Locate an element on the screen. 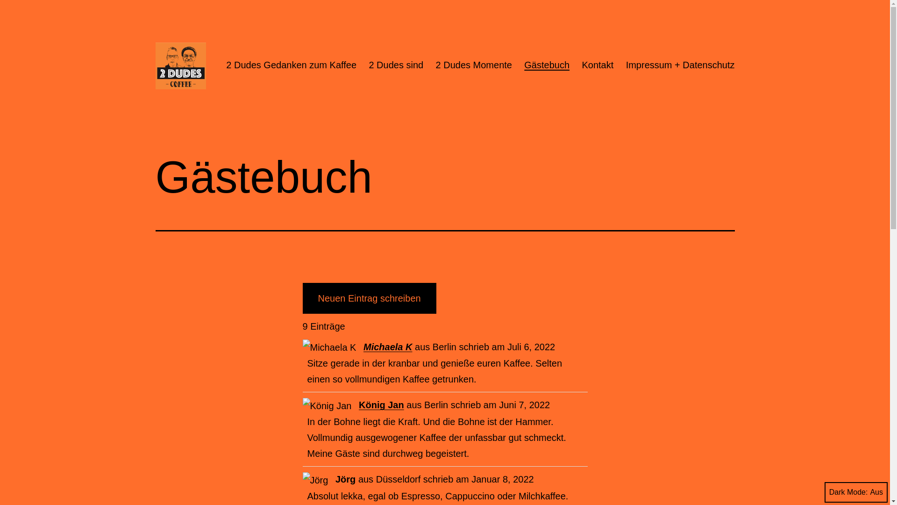  2 Dudes Momente is located at coordinates (474, 65).